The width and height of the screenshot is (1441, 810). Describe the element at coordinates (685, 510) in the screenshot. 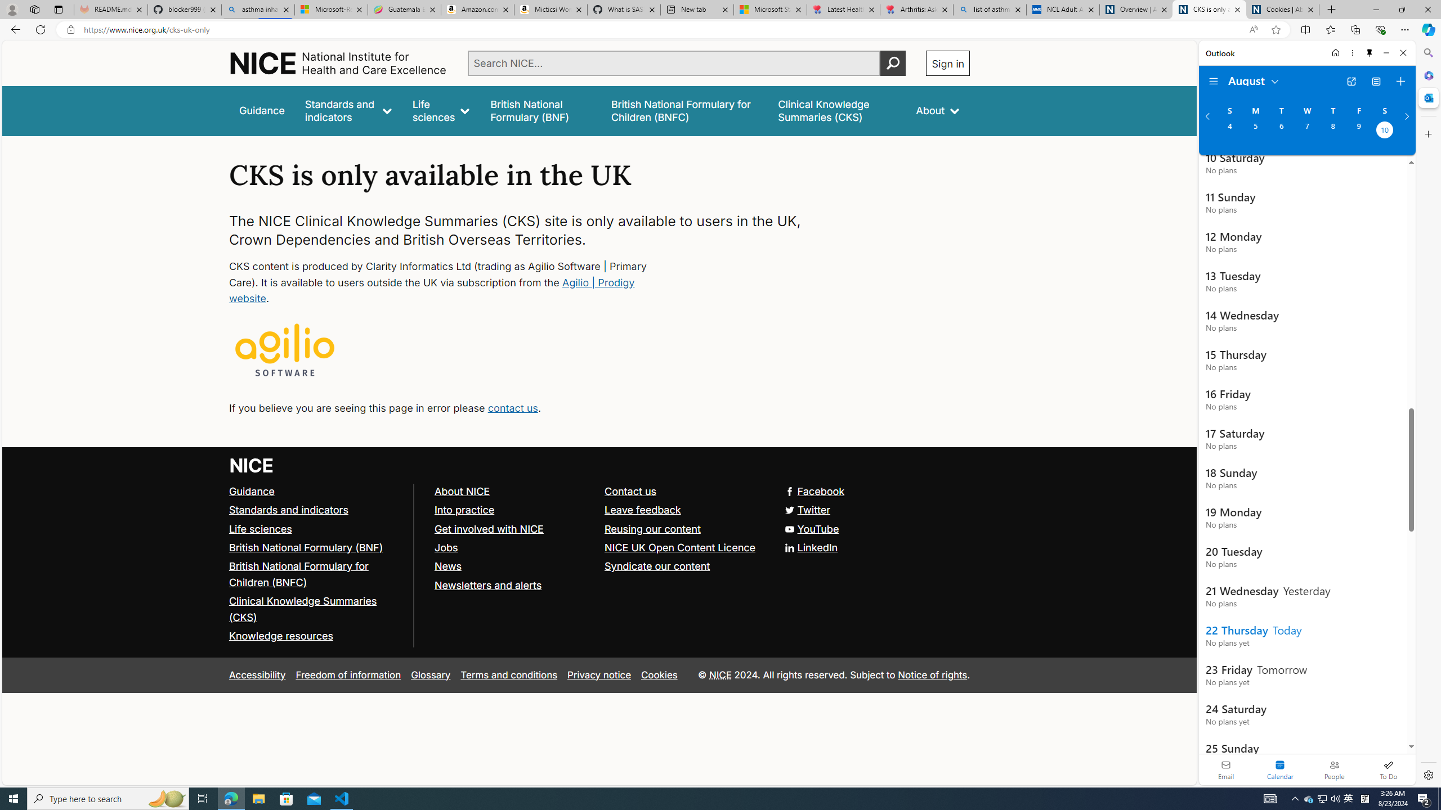

I see `Leave feedback` at that location.